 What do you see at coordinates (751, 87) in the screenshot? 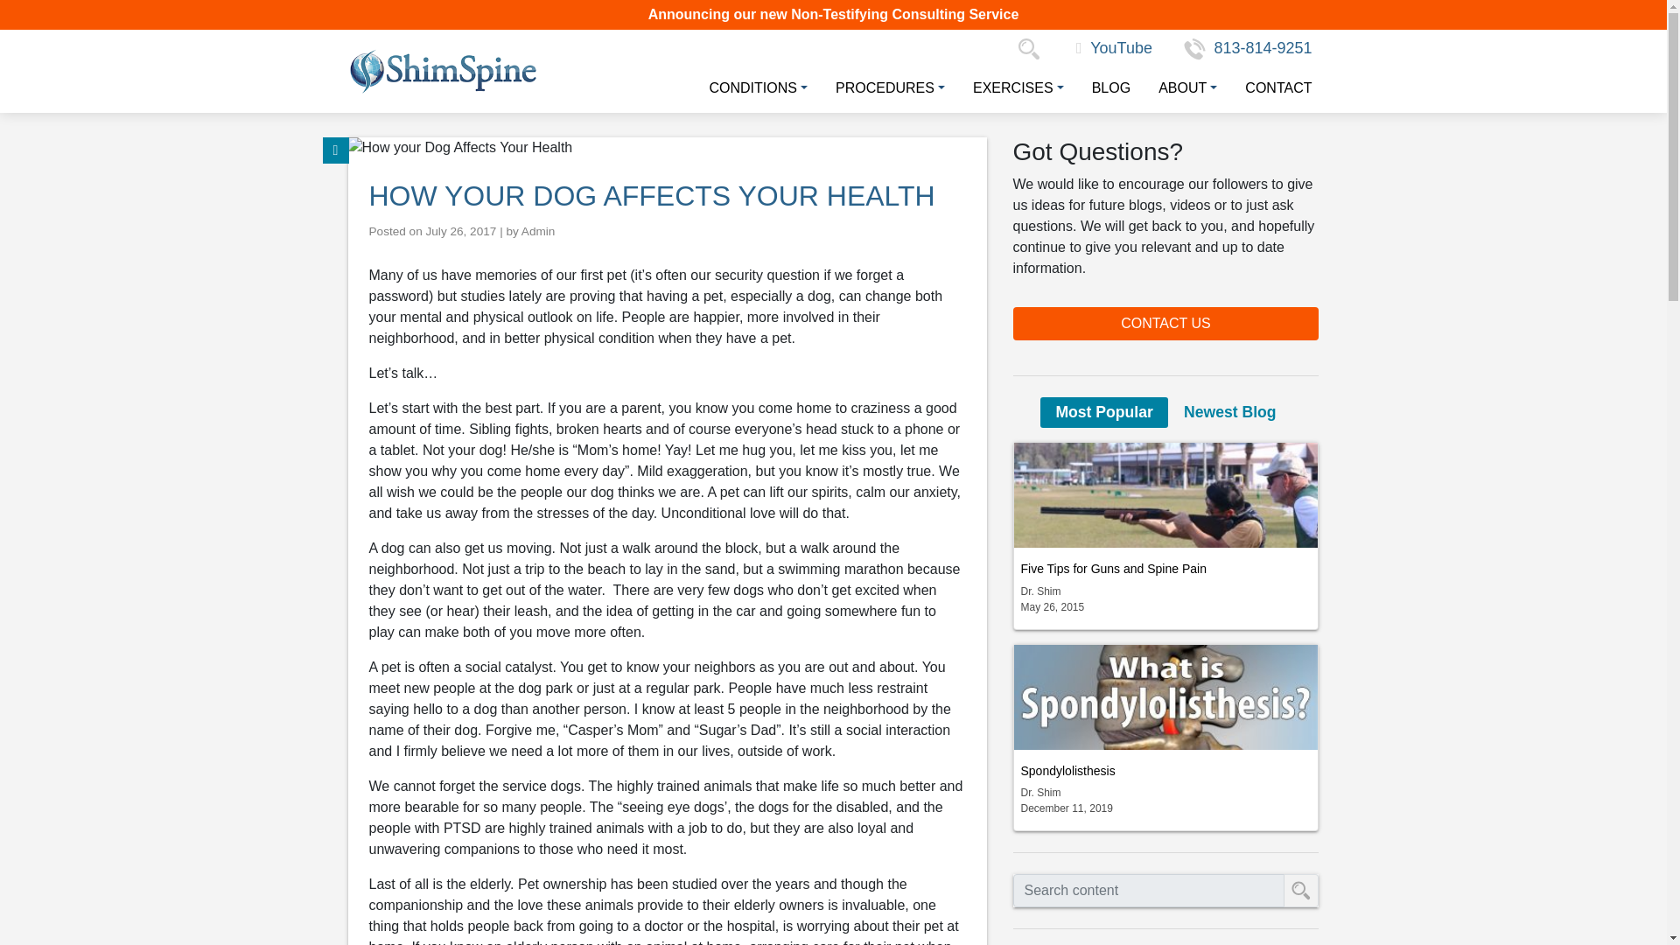
I see `CONDITIONS` at bounding box center [751, 87].